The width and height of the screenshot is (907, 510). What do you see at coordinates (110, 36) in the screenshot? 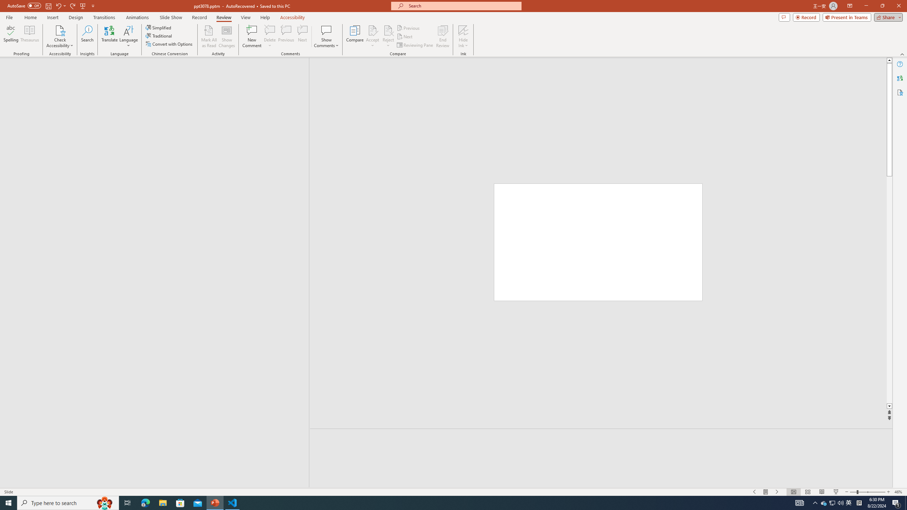
I see `Translate` at bounding box center [110, 36].